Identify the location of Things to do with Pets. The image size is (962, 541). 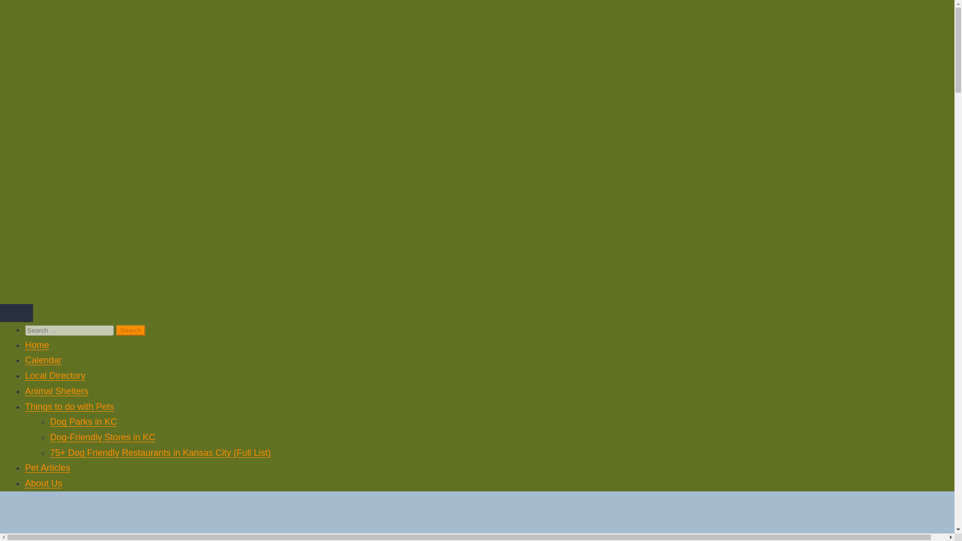
(69, 407).